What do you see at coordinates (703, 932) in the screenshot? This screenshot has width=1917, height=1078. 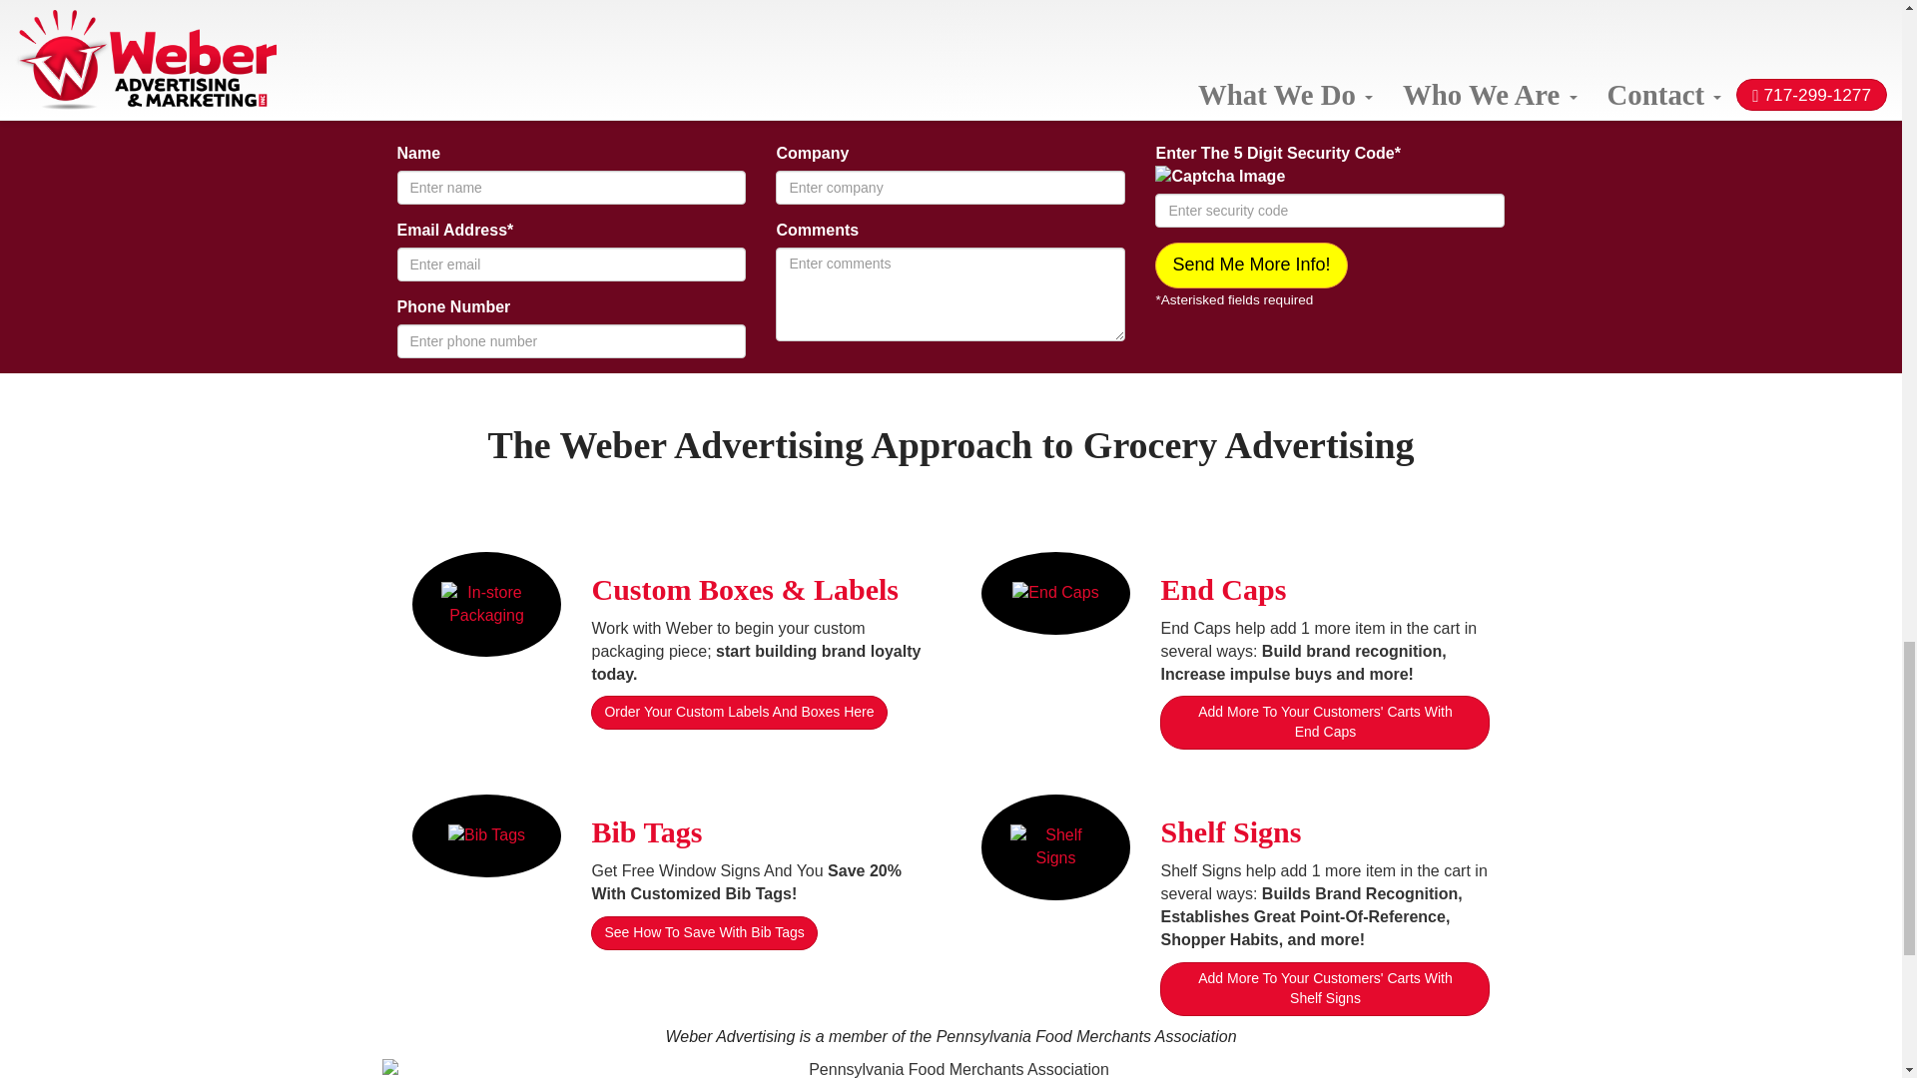 I see `See How To Save With Bib Tags` at bounding box center [703, 932].